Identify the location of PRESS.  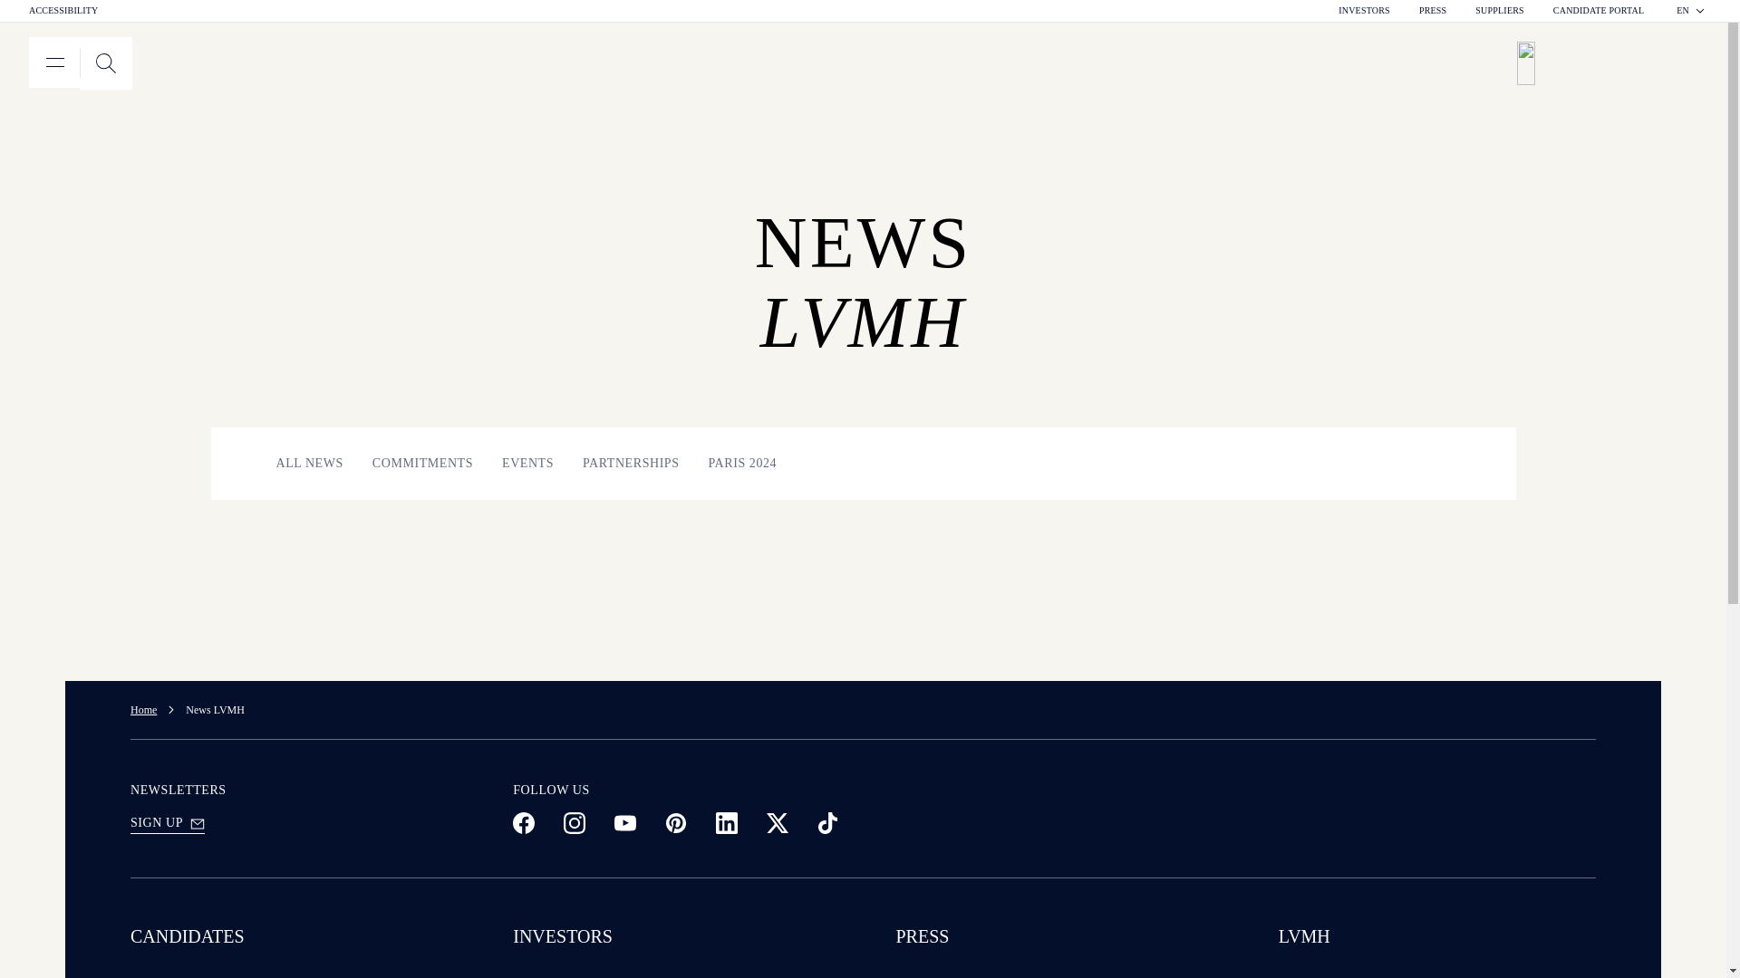
(1432, 11).